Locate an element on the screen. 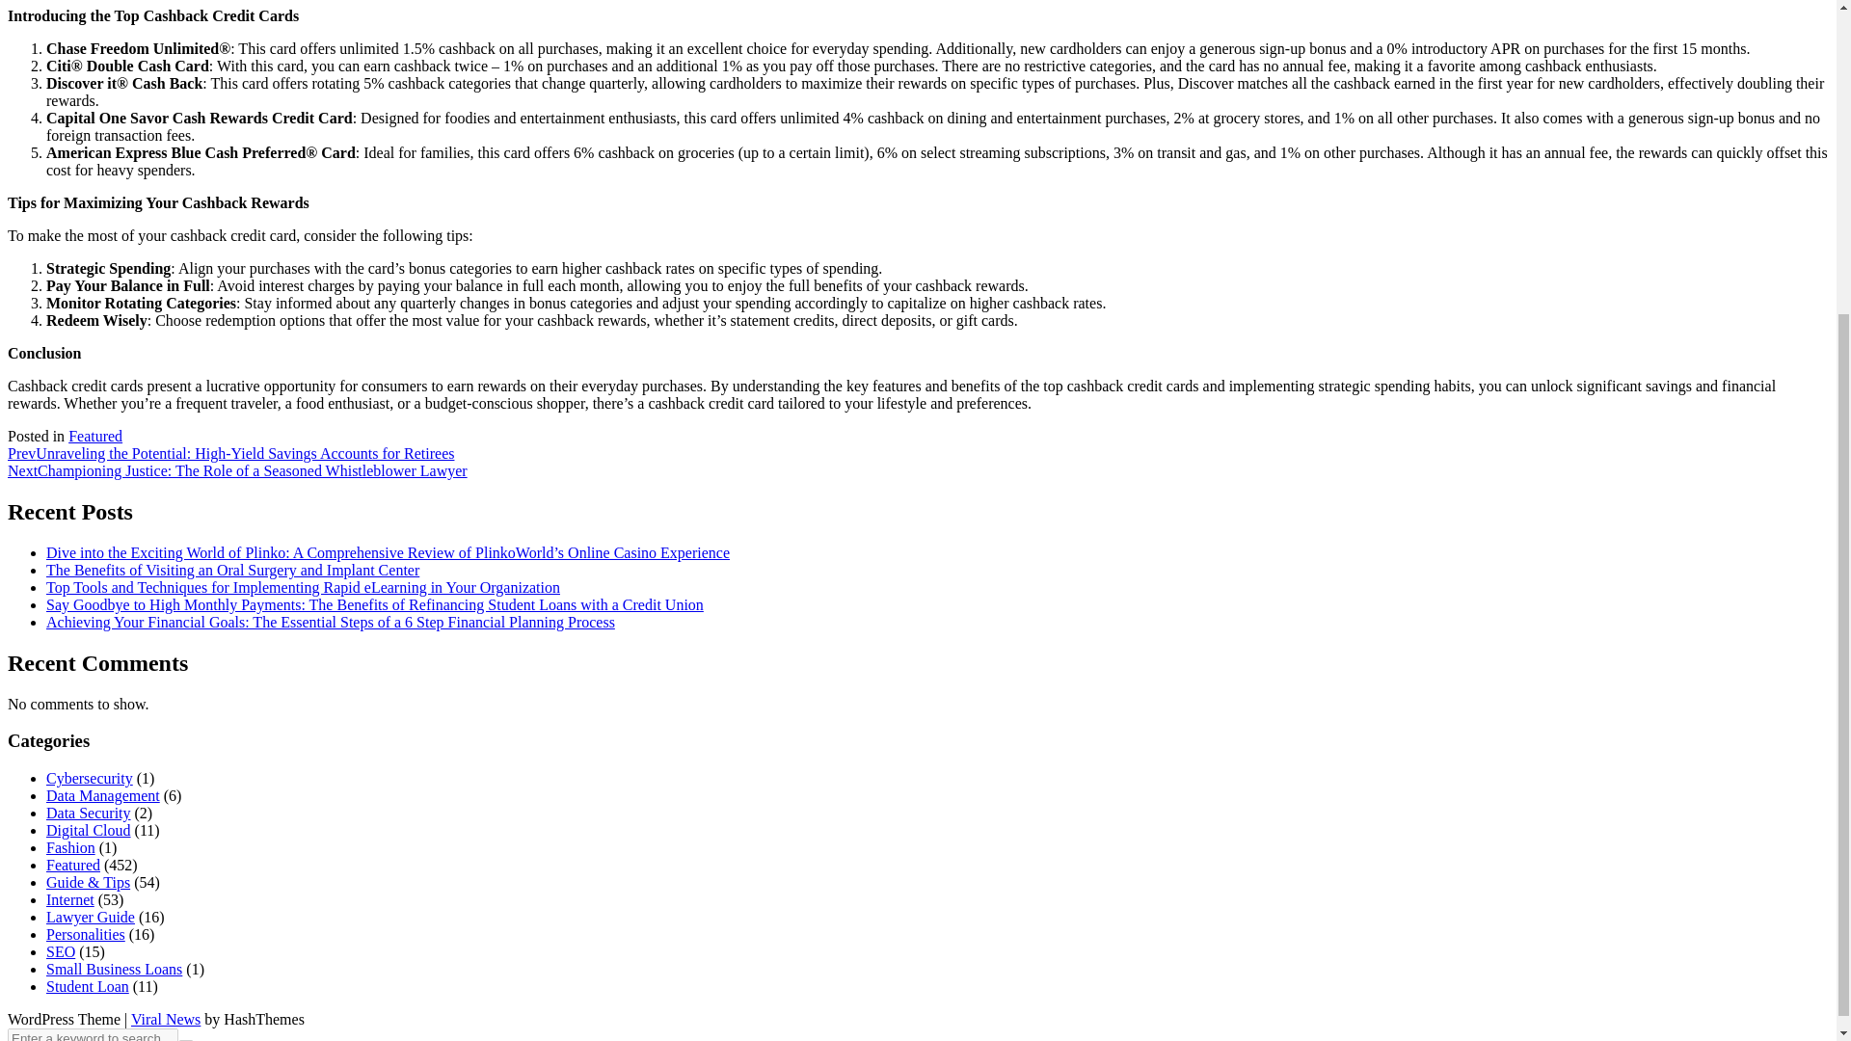 This screenshot has height=1041, width=1851. SEO is located at coordinates (61, 950).